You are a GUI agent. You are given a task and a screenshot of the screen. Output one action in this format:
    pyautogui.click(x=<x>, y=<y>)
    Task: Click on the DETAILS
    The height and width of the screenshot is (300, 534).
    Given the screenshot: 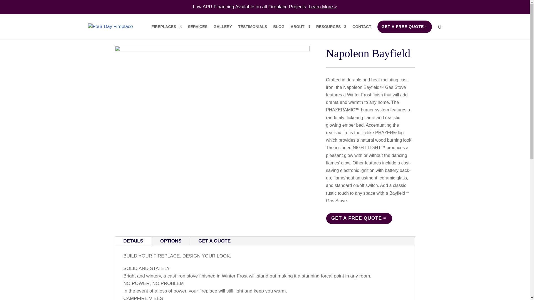 What is the action you would take?
    pyautogui.click(x=133, y=241)
    